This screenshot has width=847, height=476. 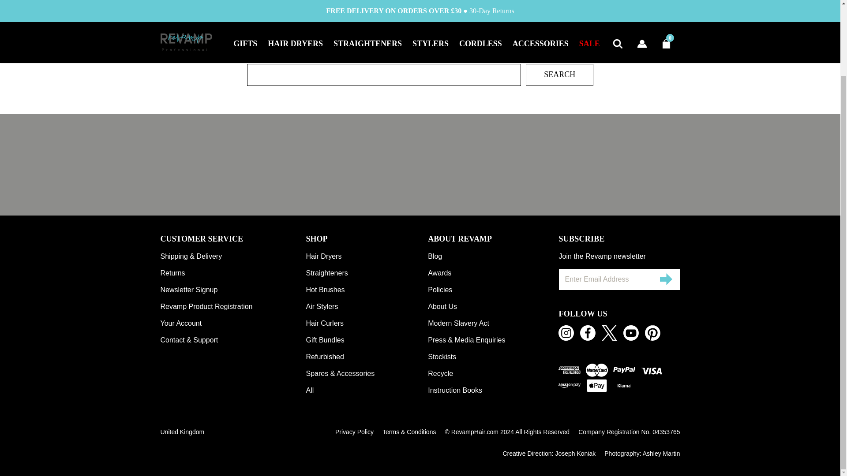 What do you see at coordinates (233, 273) in the screenshot?
I see `Returns` at bounding box center [233, 273].